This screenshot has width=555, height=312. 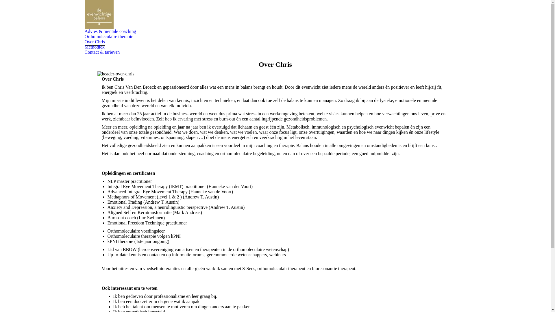 I want to click on header-over-chris, so click(x=116, y=74).